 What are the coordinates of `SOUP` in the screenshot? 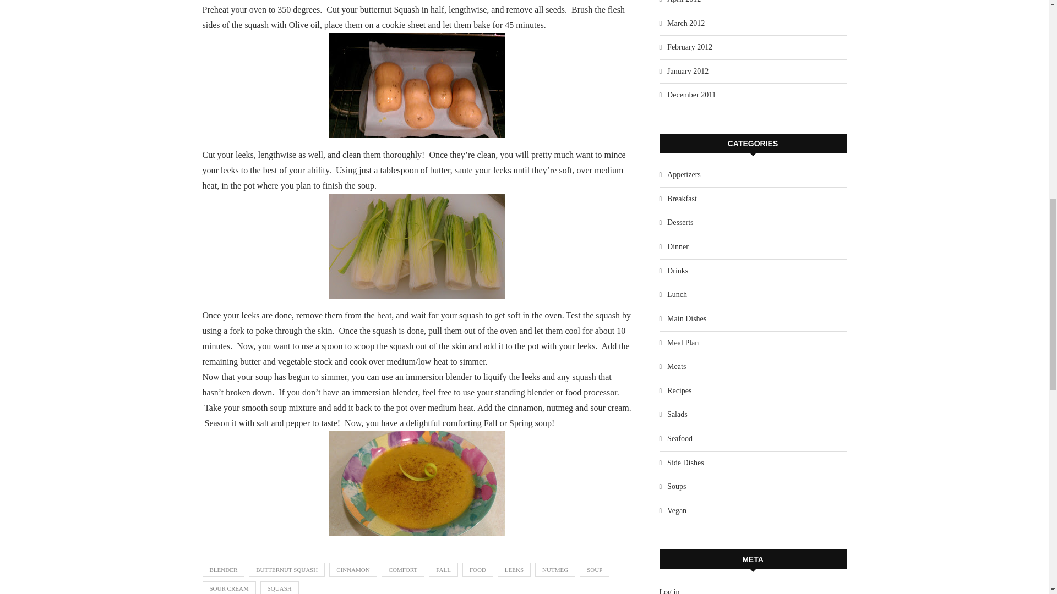 It's located at (595, 569).